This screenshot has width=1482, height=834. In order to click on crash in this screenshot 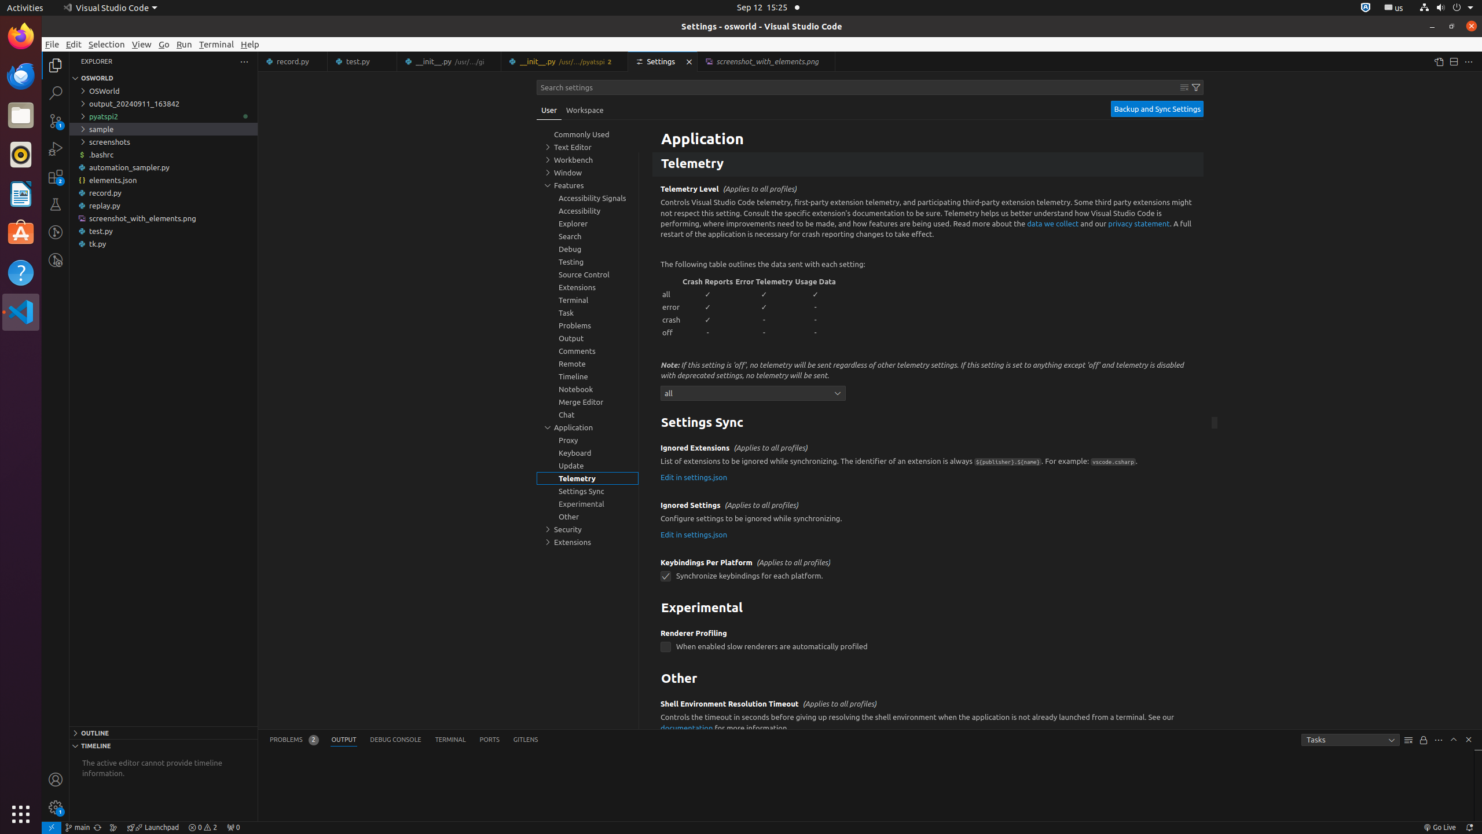, I will do `click(672, 320)`.